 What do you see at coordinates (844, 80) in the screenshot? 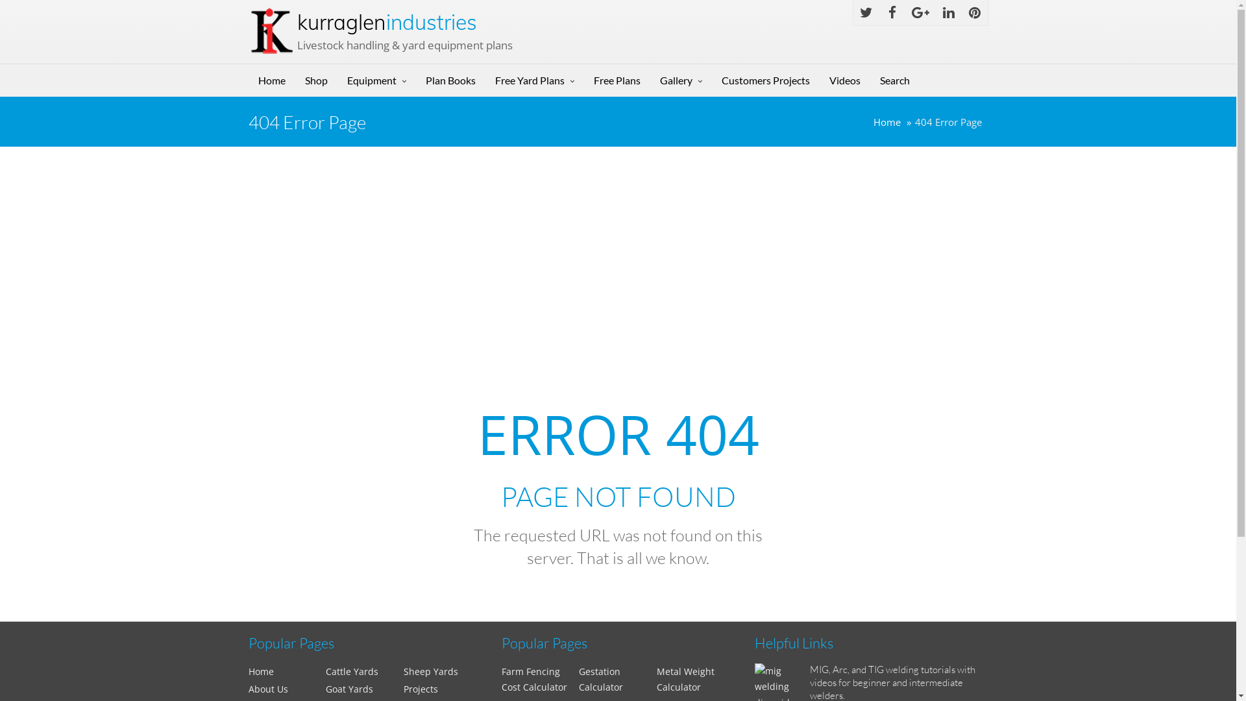
I see `Videos` at bounding box center [844, 80].